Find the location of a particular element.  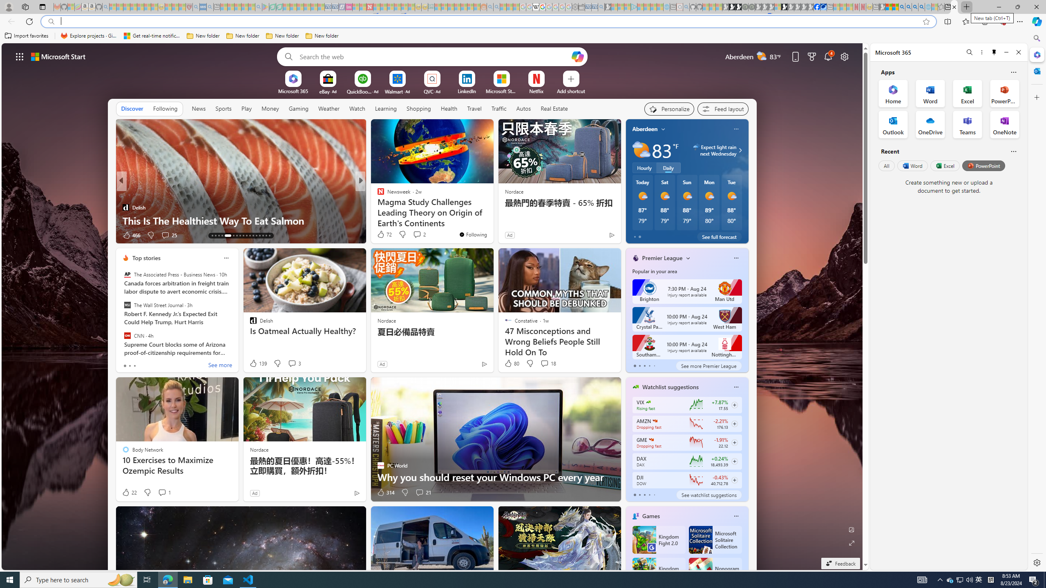

Daily is located at coordinates (668, 167).